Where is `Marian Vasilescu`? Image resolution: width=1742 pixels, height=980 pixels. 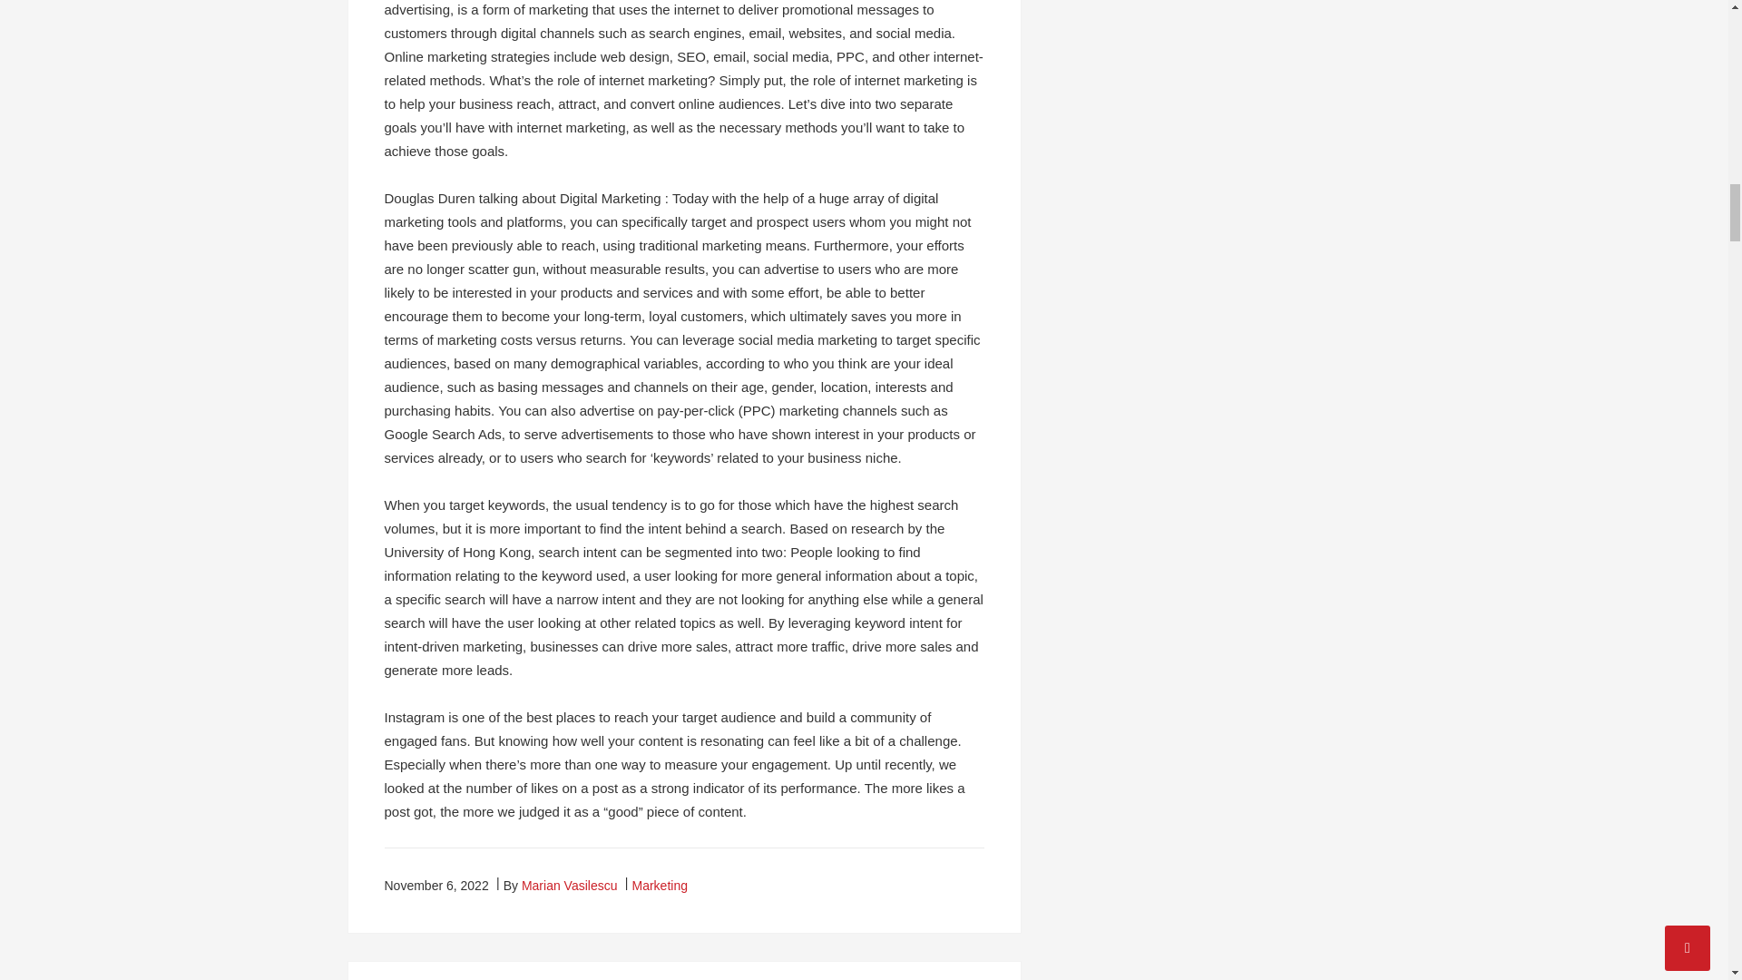 Marian Vasilescu is located at coordinates (570, 885).